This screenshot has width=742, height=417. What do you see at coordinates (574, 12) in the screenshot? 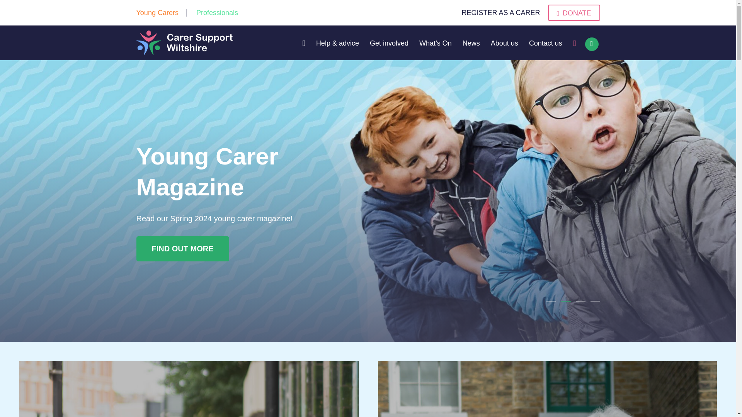
I see `DONATE` at bounding box center [574, 12].